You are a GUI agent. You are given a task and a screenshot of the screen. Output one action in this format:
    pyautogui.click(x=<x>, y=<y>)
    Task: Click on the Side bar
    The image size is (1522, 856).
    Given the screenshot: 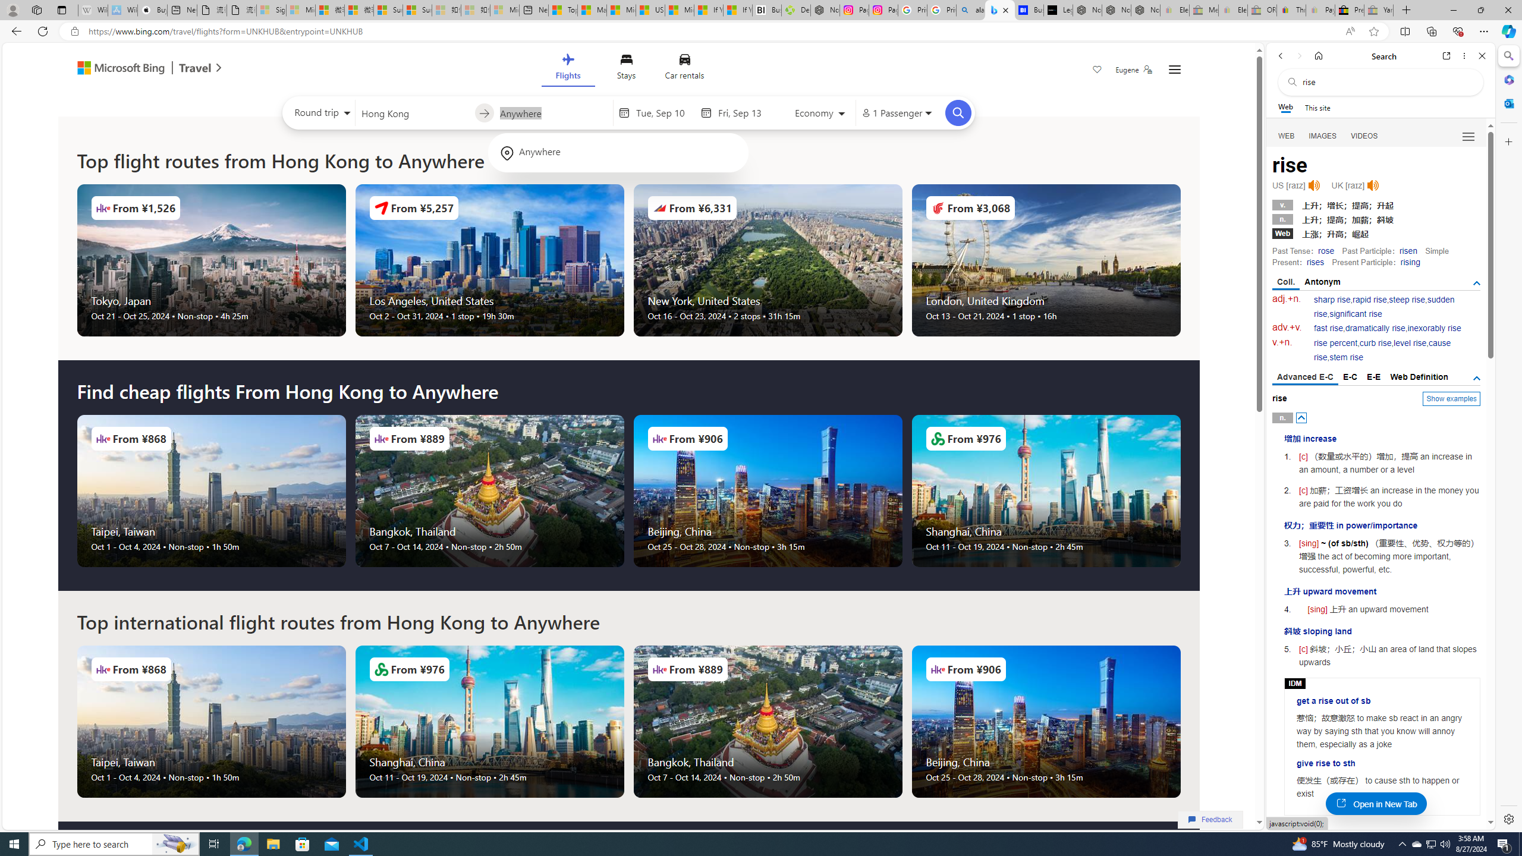 What is the action you would take?
    pyautogui.click(x=1509, y=438)
    